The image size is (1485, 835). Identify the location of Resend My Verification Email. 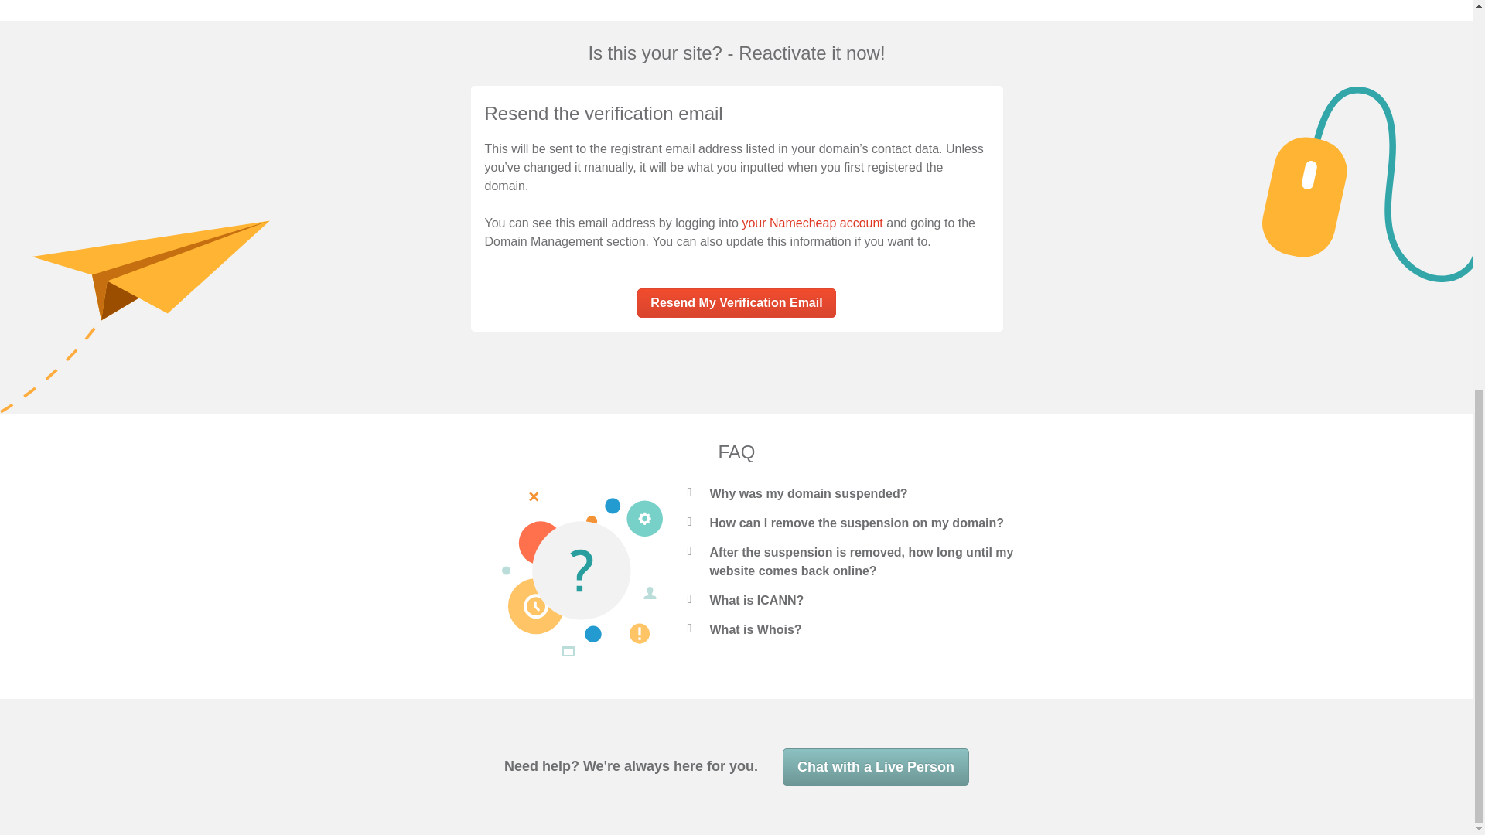
(736, 303).